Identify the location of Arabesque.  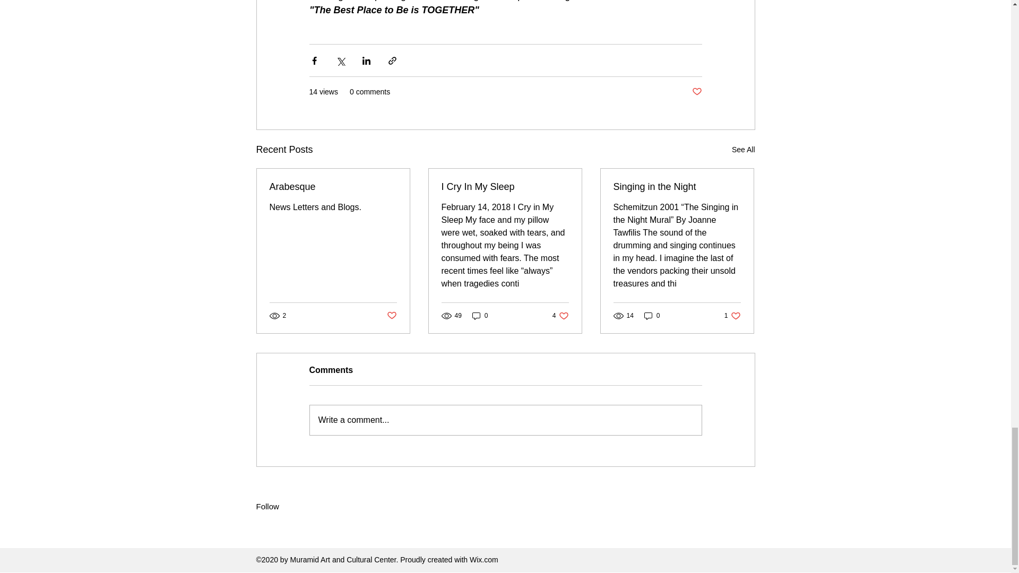
(333, 187).